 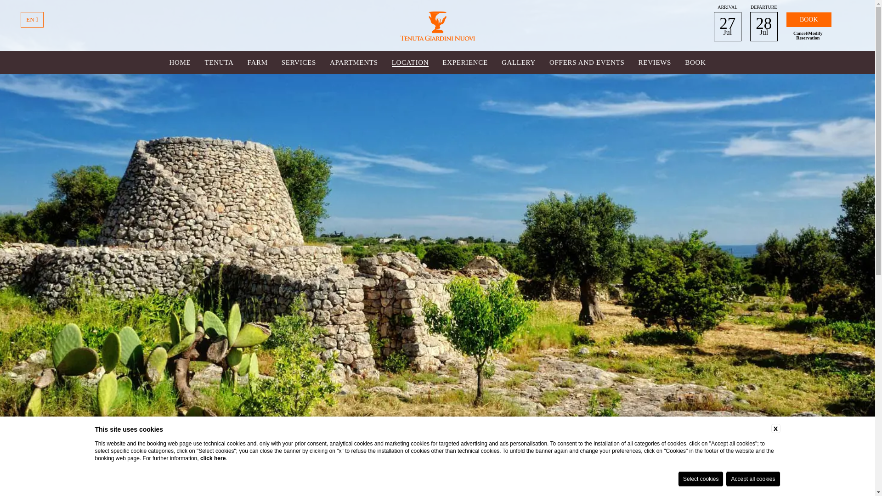 I want to click on OFFERS AND EVENTS, so click(x=587, y=62).